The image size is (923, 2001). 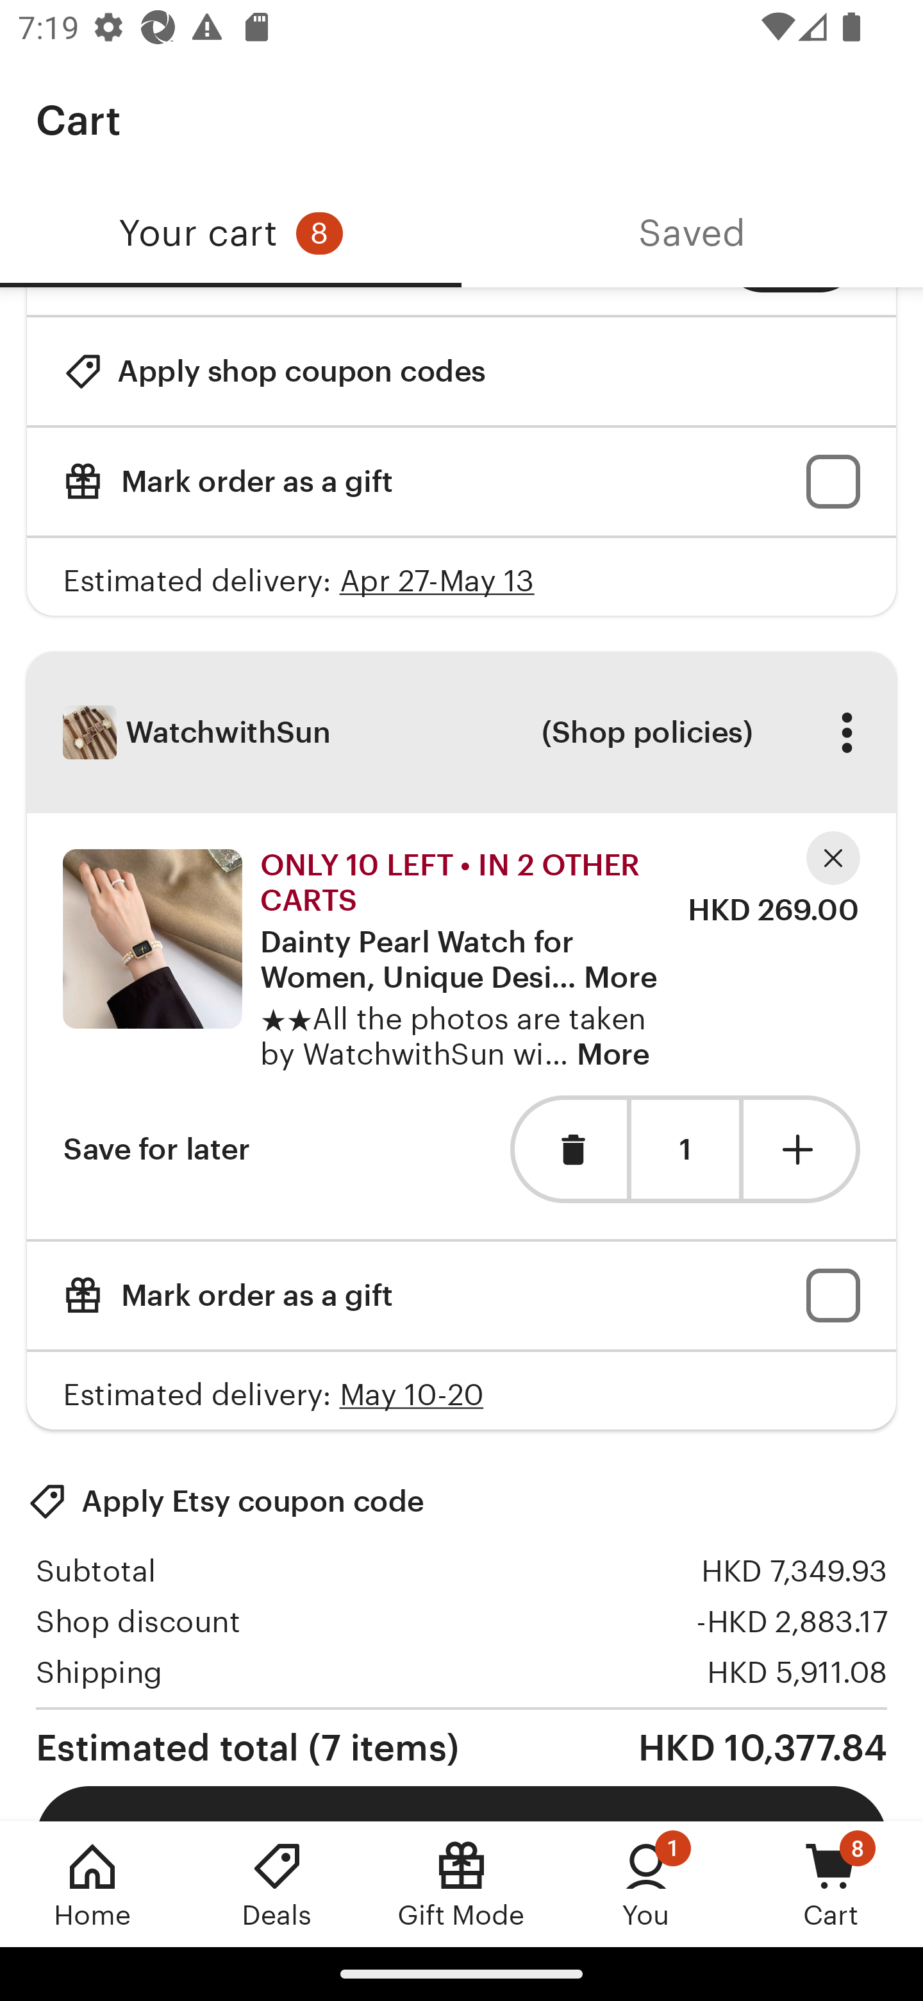 I want to click on Deals, so click(x=277, y=1884).